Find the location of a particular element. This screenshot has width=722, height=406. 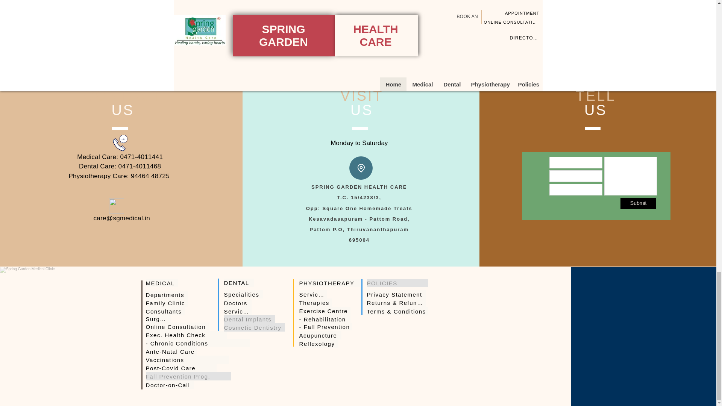

Online Consultation is located at coordinates (177, 326).